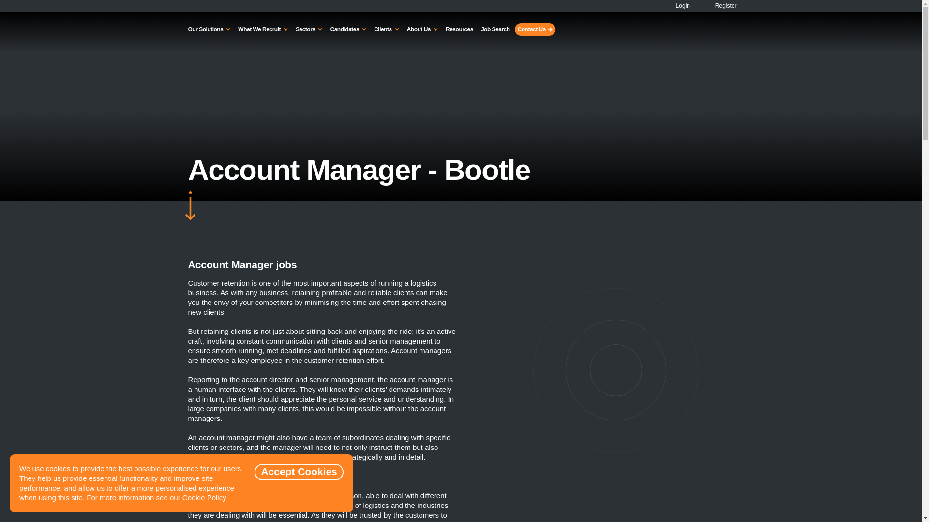 This screenshot has width=929, height=522. Describe the element at coordinates (679, 6) in the screenshot. I see `Login` at that location.